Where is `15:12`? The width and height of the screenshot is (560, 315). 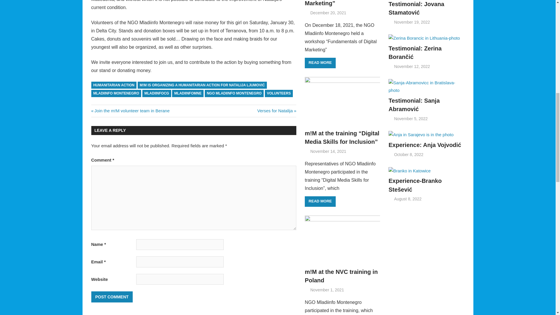 15:12 is located at coordinates (327, 290).